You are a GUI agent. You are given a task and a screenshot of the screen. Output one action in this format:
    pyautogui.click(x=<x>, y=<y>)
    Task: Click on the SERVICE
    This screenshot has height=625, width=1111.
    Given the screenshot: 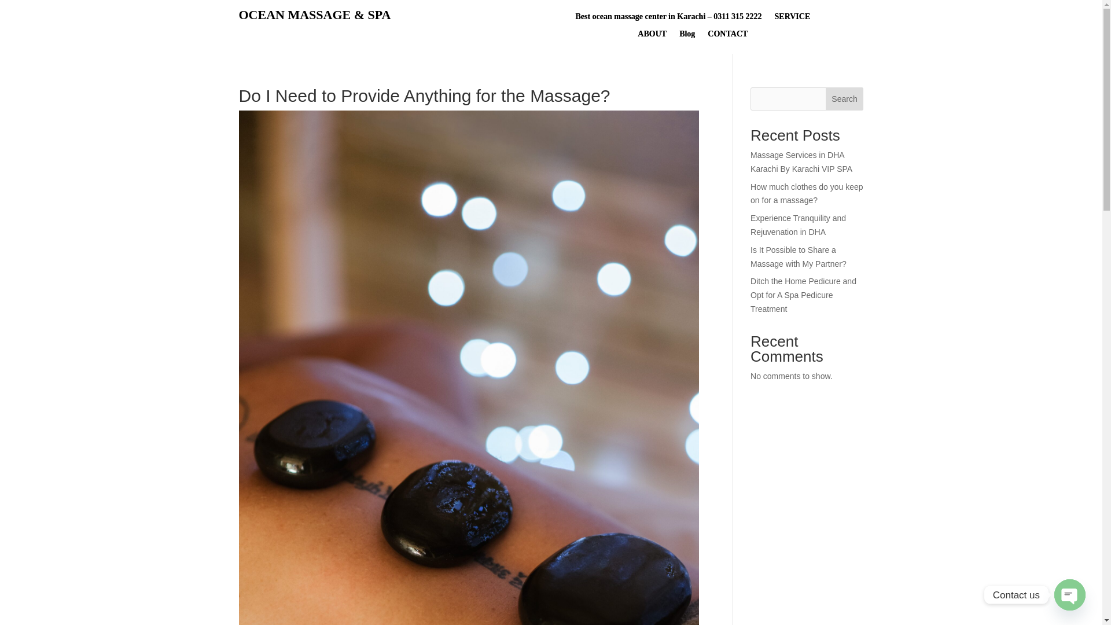 What is the action you would take?
    pyautogui.click(x=793, y=19)
    